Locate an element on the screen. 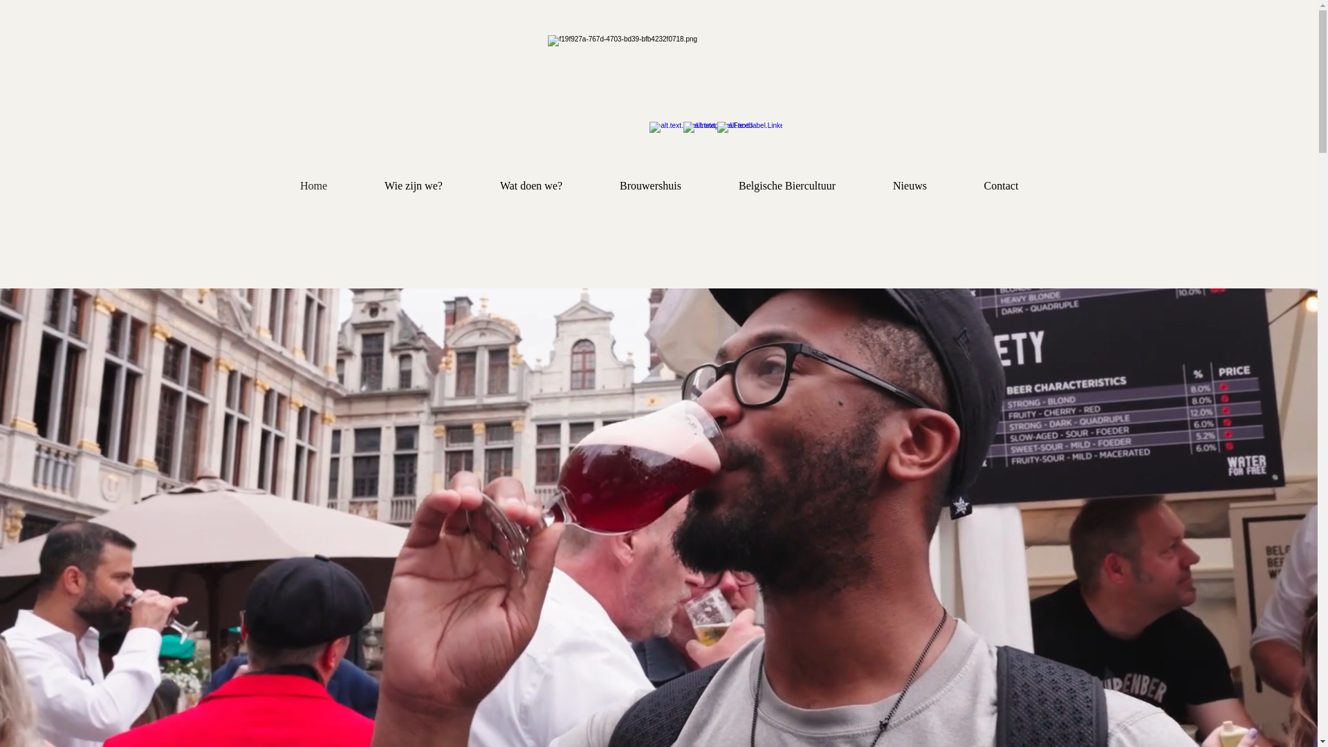 Image resolution: width=1328 pixels, height=747 pixels. Belgische Biercultuur is located at coordinates (787, 186).